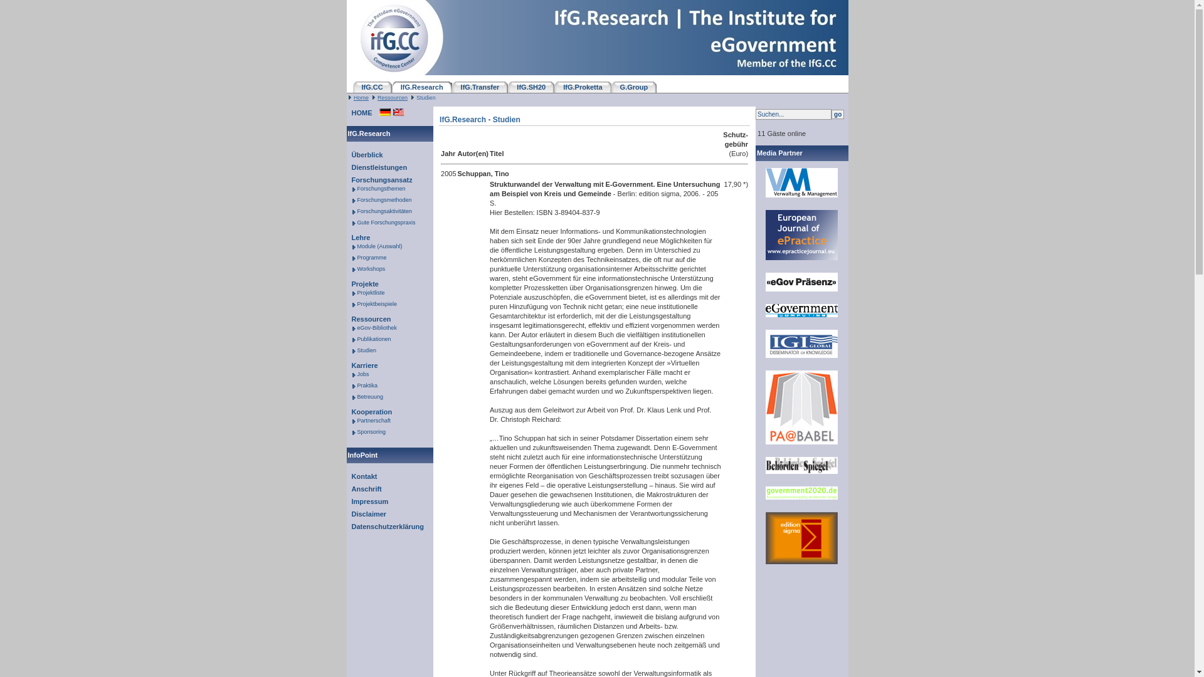 This screenshot has height=677, width=1204. What do you see at coordinates (480, 87) in the screenshot?
I see `IfG.Transfer` at bounding box center [480, 87].